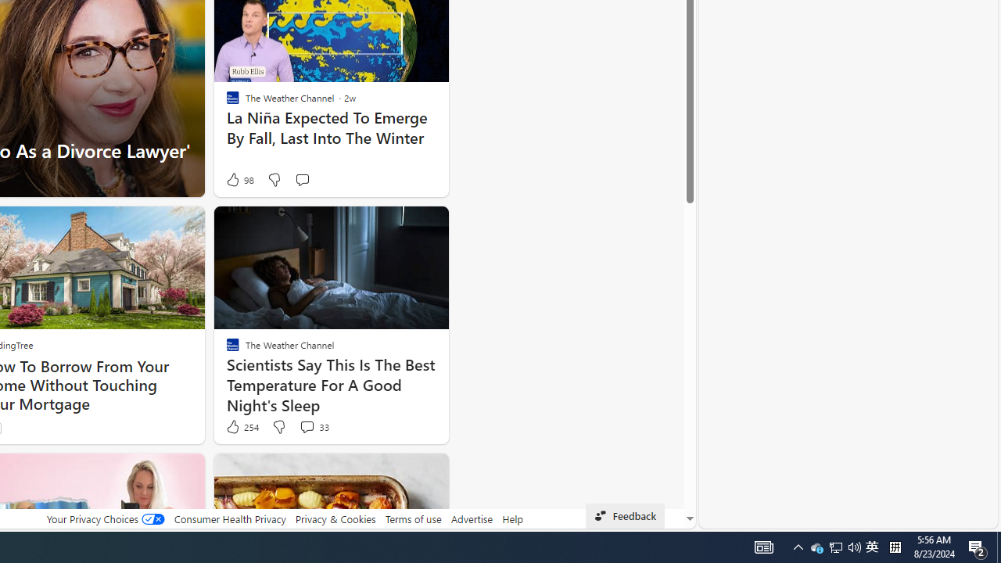 The width and height of the screenshot is (1001, 563). I want to click on Hide this story, so click(400, 472).